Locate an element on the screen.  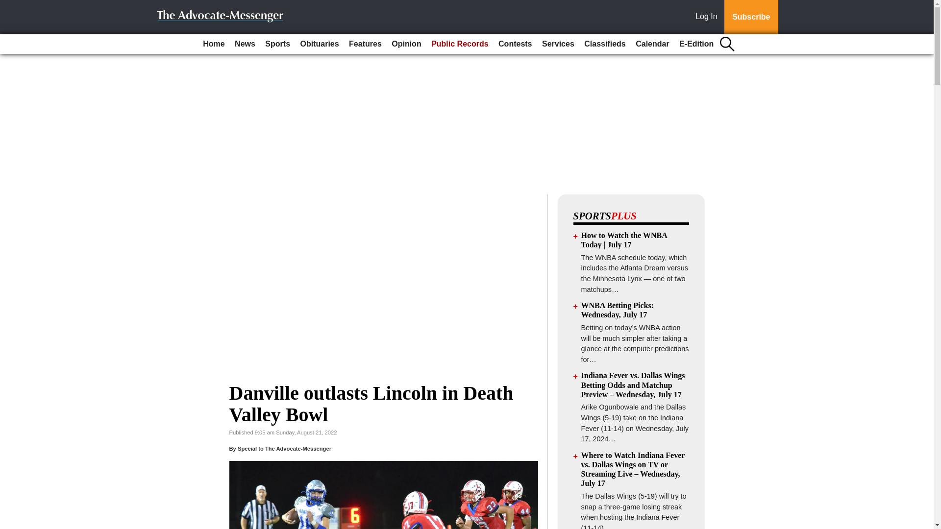
WNBA Betting Picks: Wednesday, July 17 is located at coordinates (618, 310).